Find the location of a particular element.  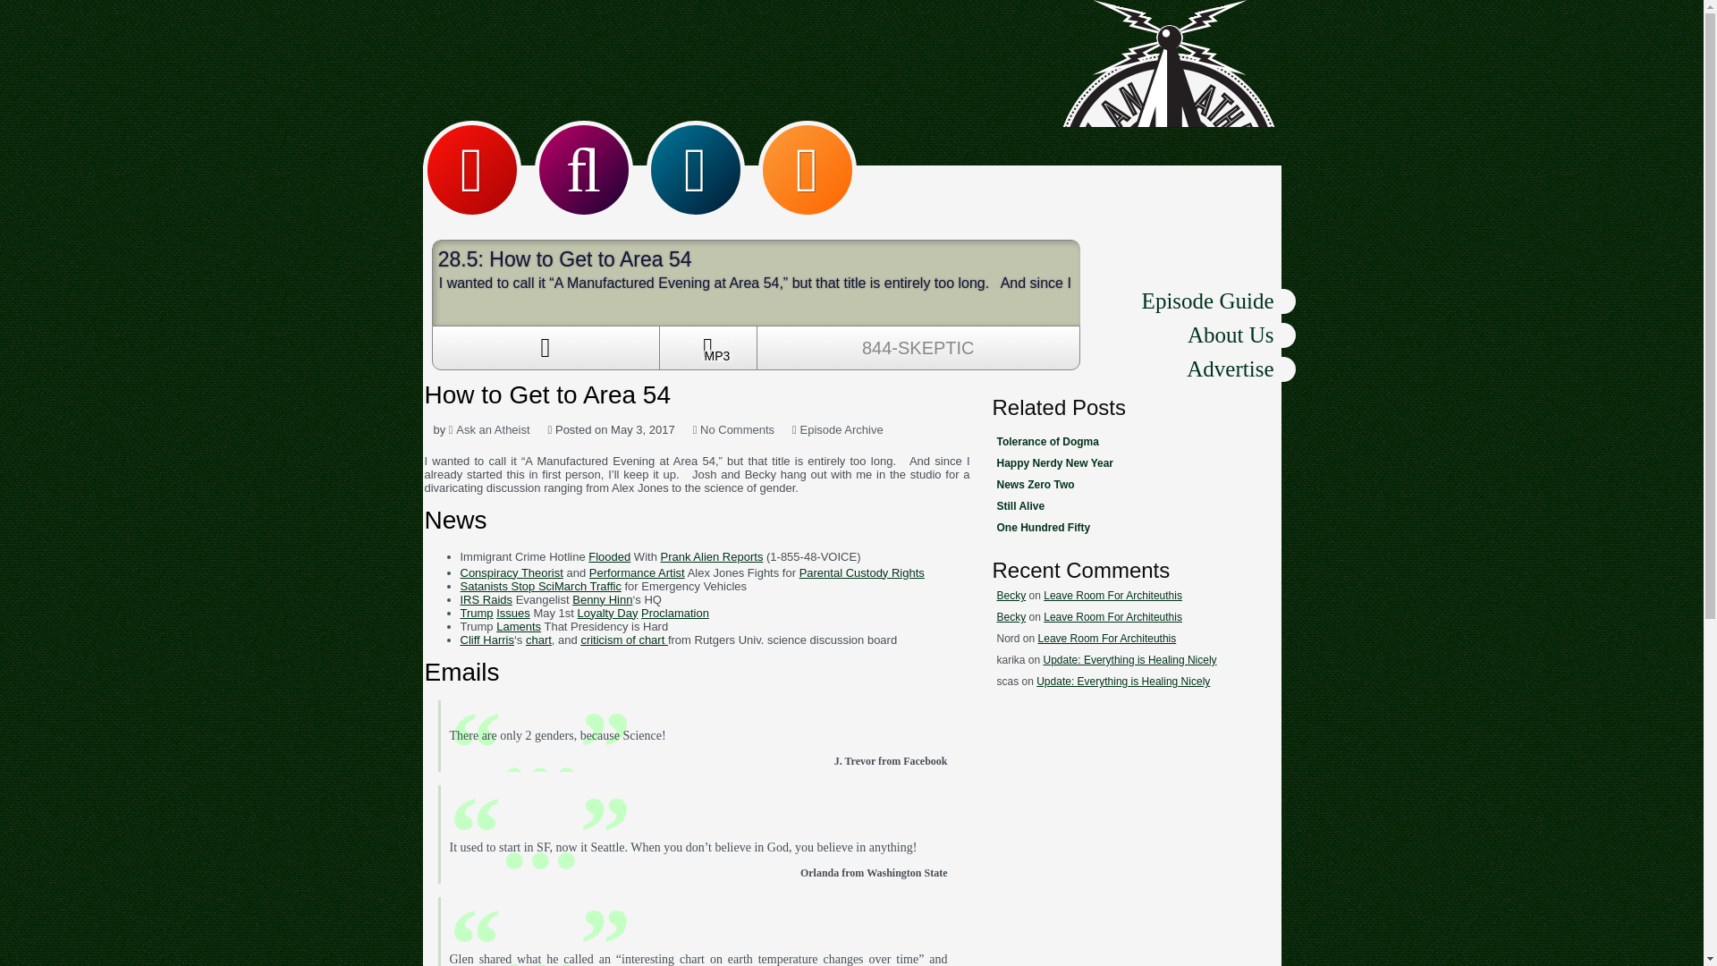

Search the Site is located at coordinates (583, 170).